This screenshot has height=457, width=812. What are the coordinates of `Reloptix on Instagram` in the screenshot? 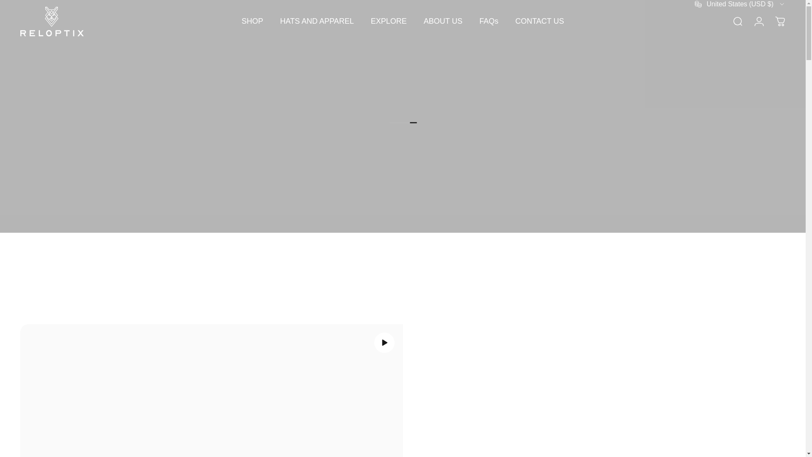 It's located at (43, 4).